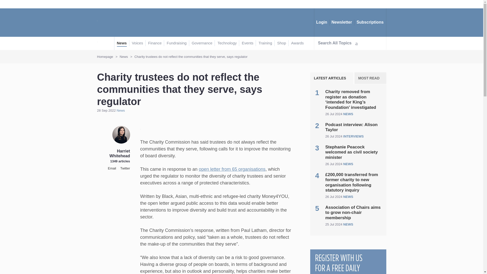  I want to click on MOST READ, so click(370, 78).